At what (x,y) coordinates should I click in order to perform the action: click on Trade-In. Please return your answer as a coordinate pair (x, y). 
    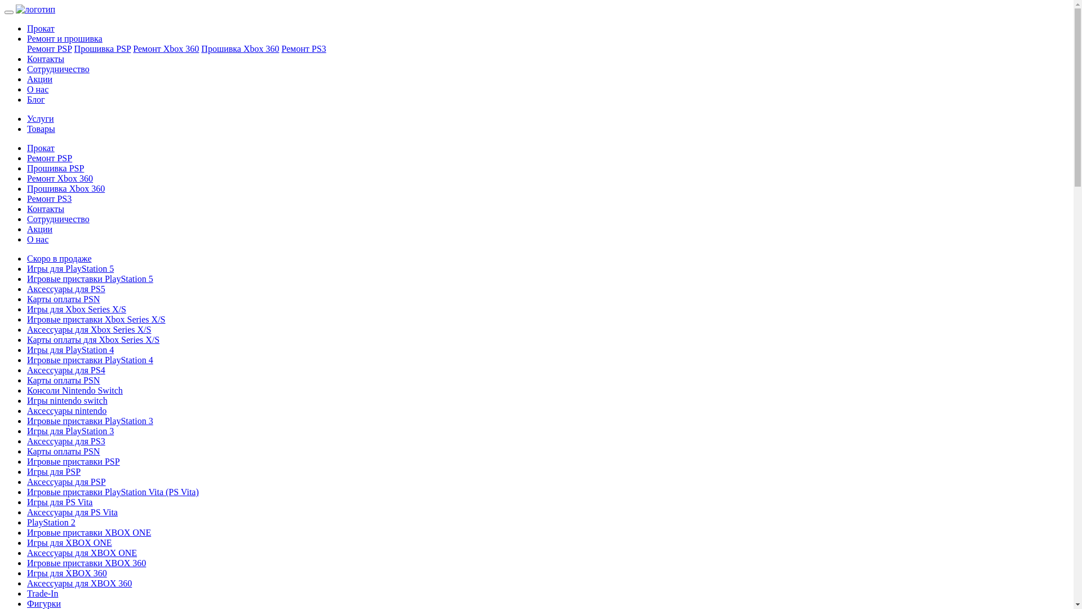
    Looking at the image, I should click on (43, 593).